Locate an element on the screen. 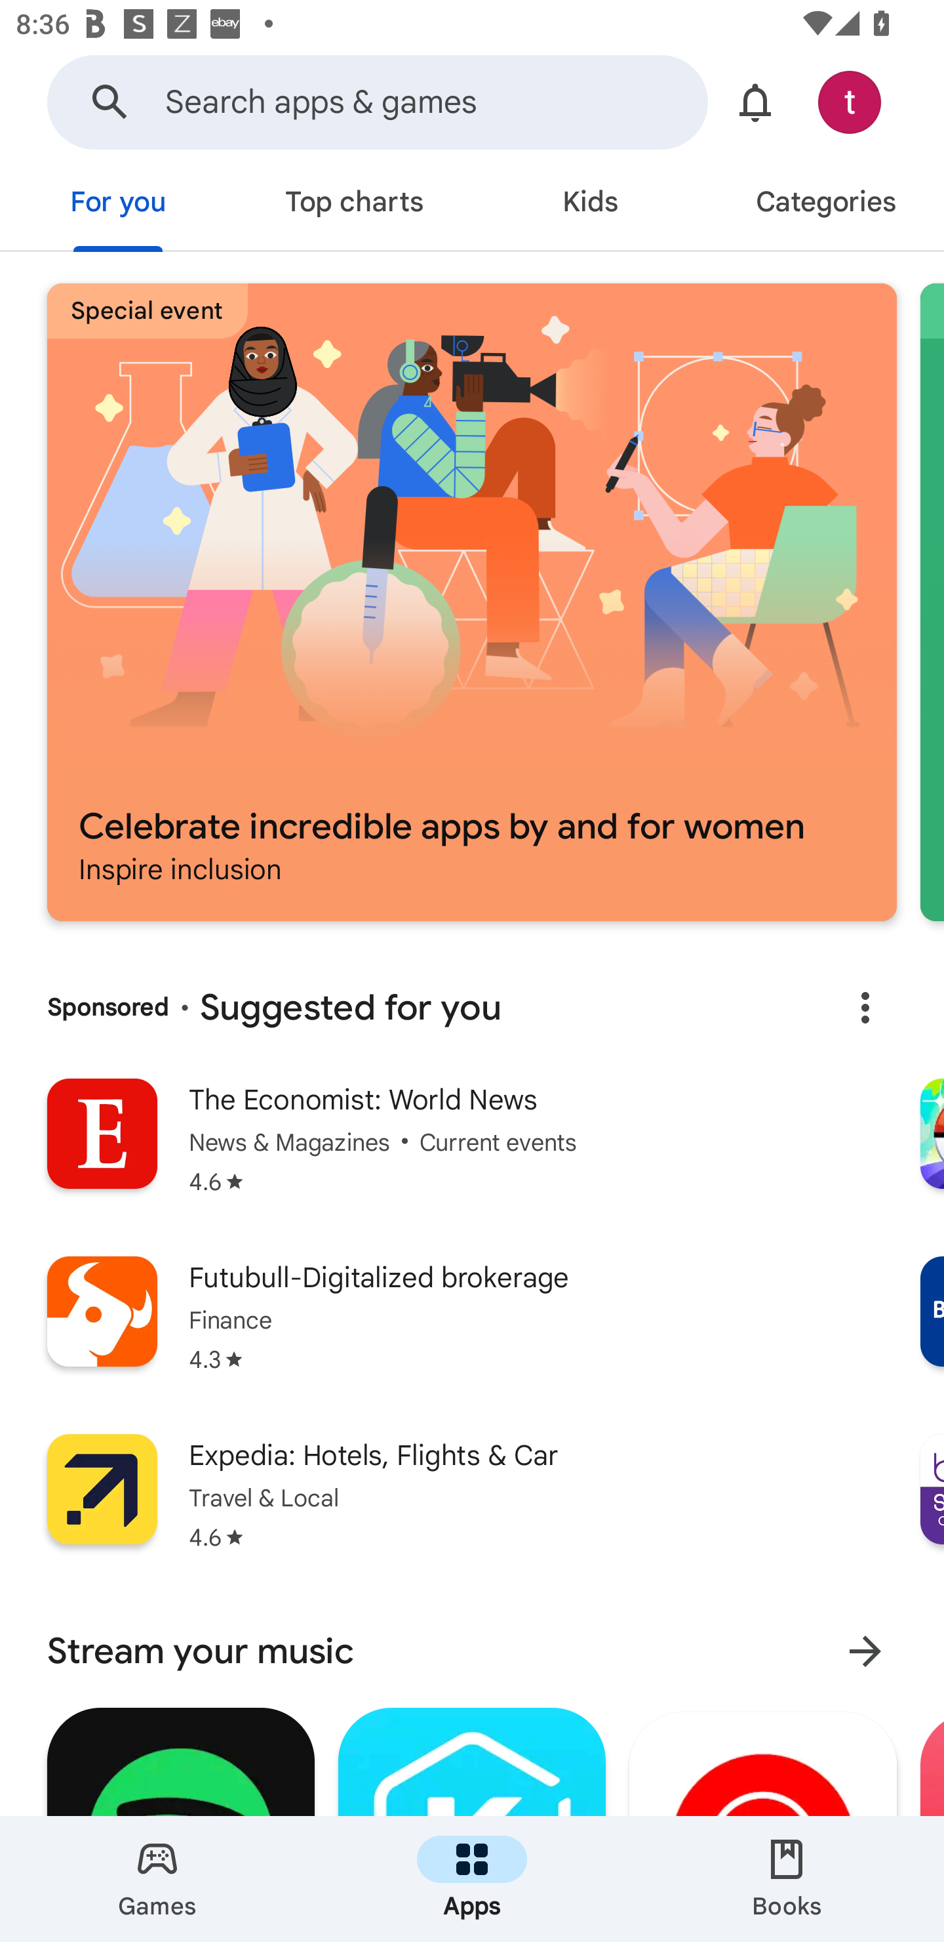 This screenshot has height=1942, width=944. Show notifications and offers. is located at coordinates (755, 101).